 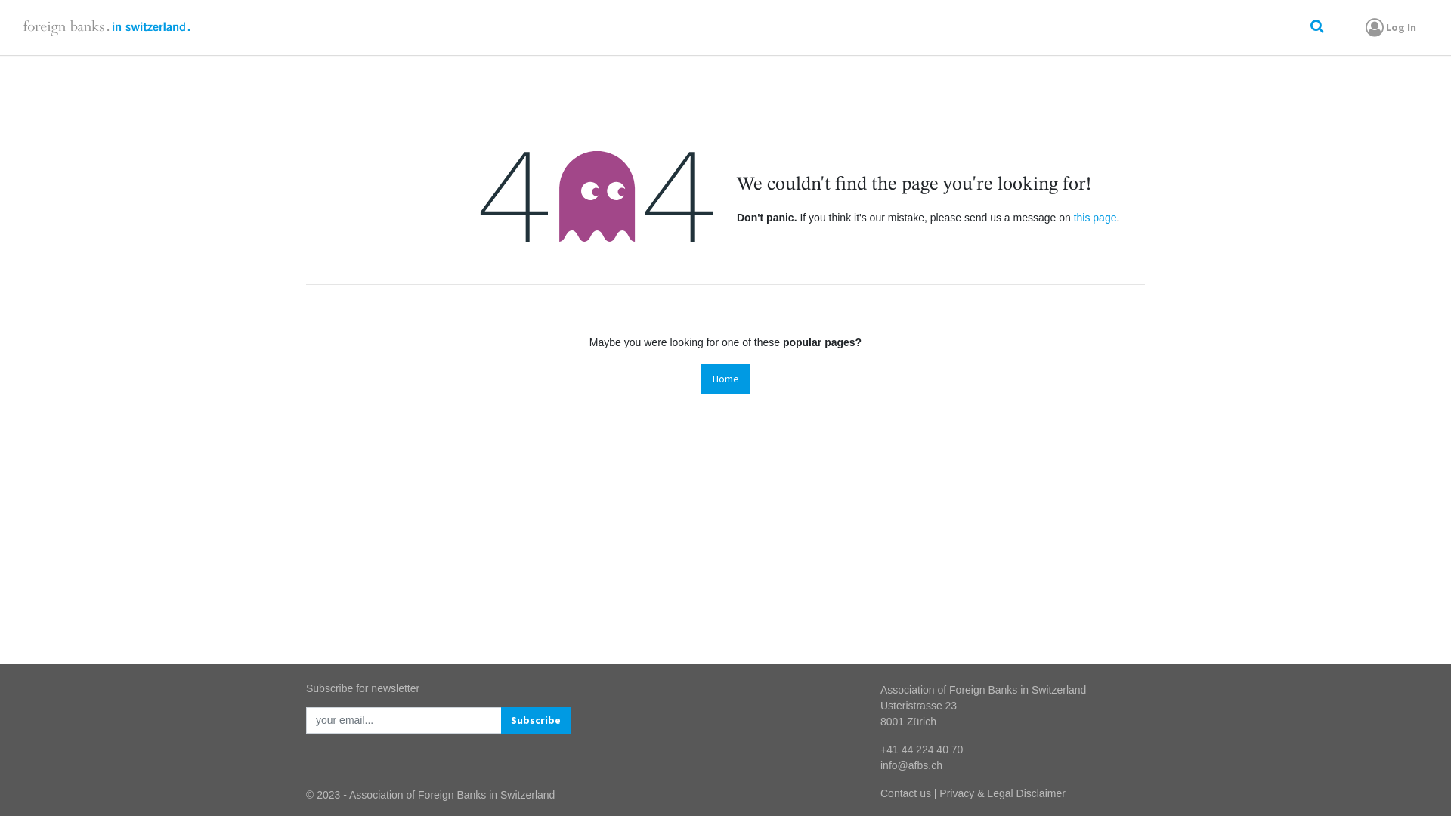 I want to click on Contact us, so click(x=905, y=793).